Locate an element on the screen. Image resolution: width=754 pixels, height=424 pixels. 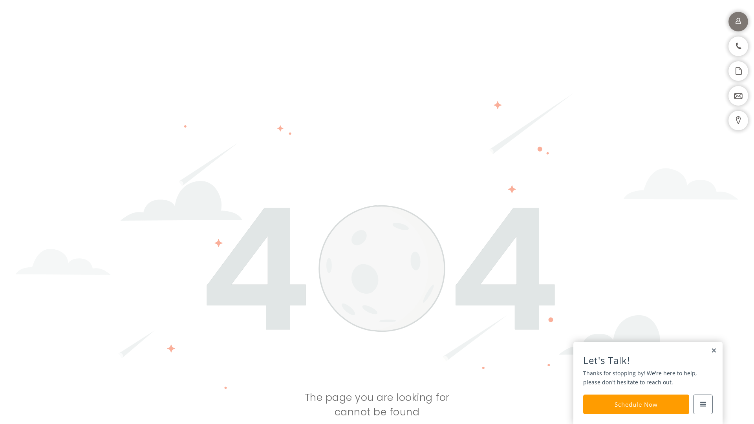
Schedule Now is located at coordinates (636, 404).